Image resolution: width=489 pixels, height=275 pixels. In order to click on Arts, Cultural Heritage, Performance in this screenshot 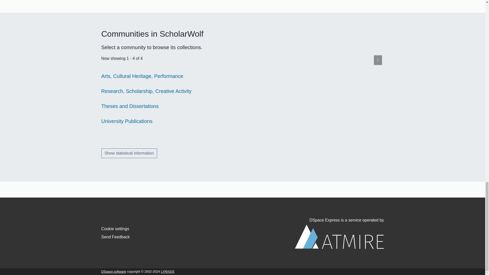, I will do `click(142, 76)`.